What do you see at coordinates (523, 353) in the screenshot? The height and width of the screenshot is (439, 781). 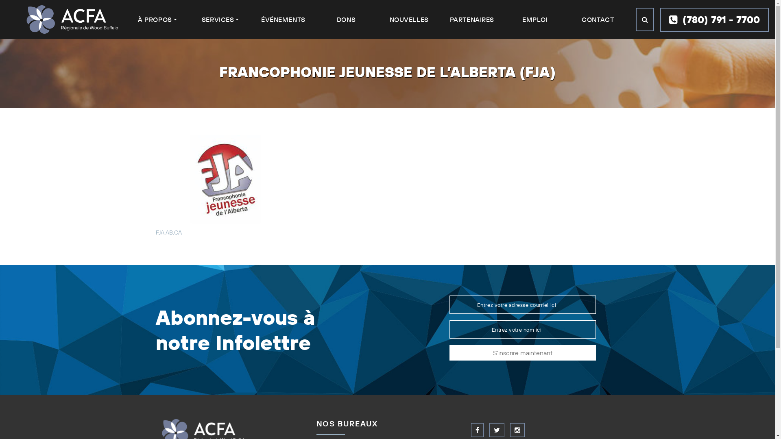 I see `S'inscrire maintenant` at bounding box center [523, 353].